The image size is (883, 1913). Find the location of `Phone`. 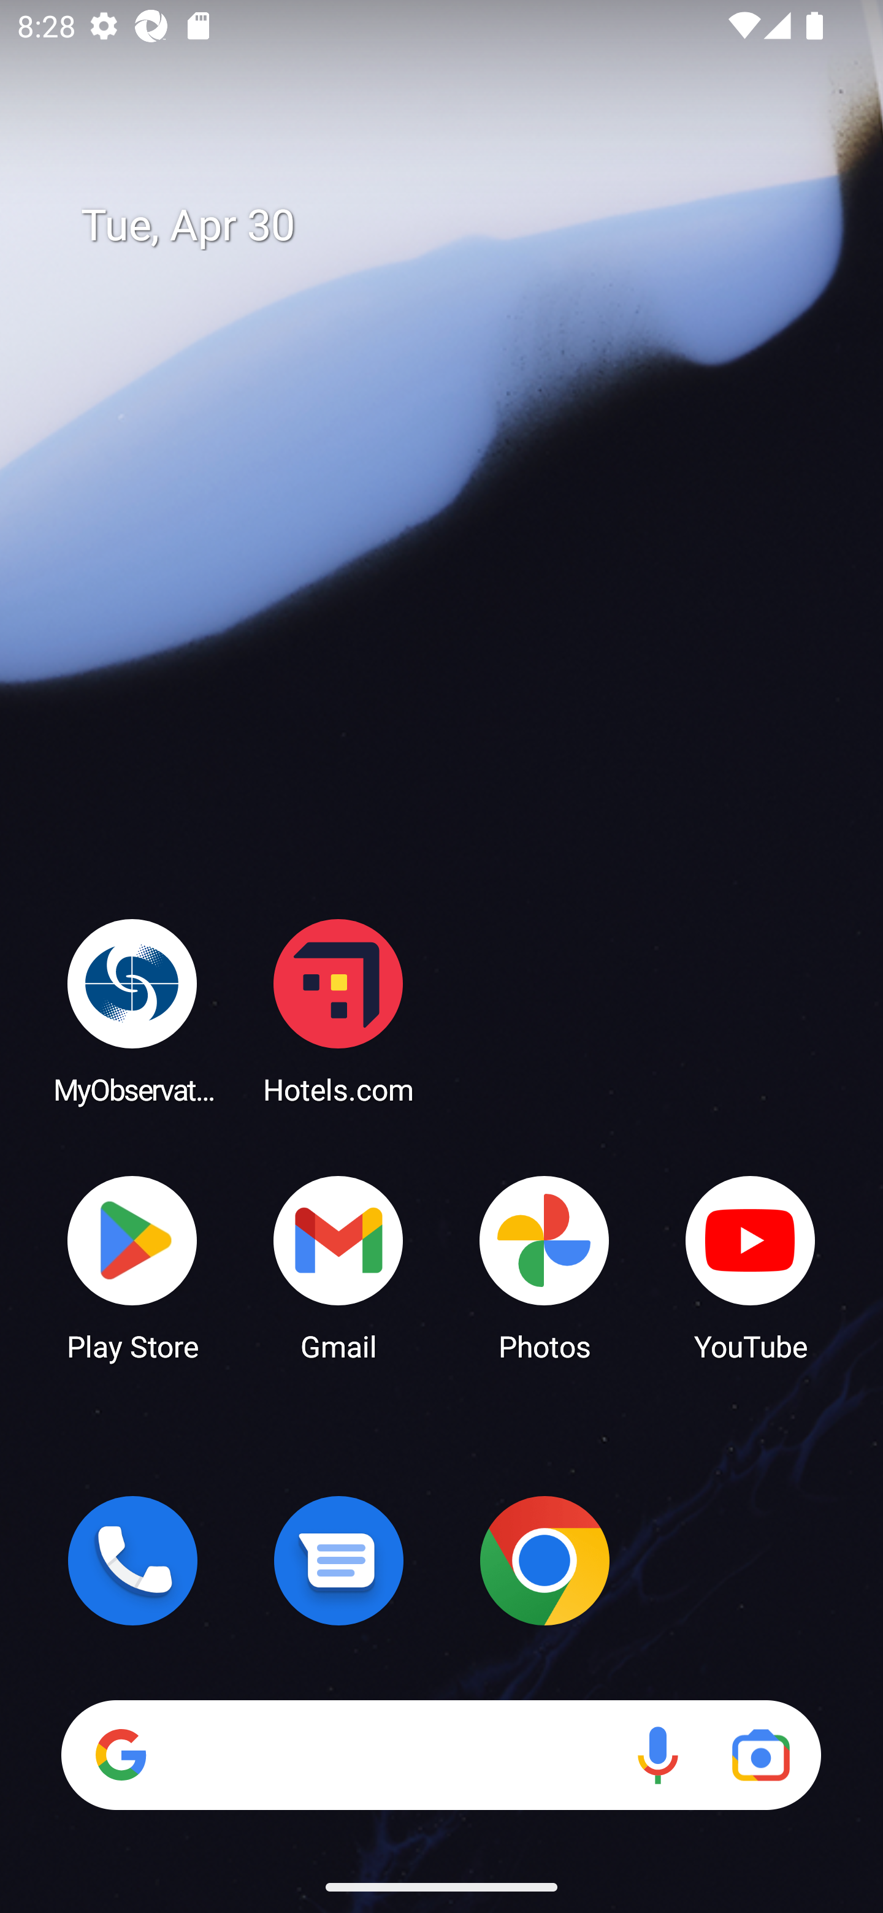

Phone is located at coordinates (132, 1560).